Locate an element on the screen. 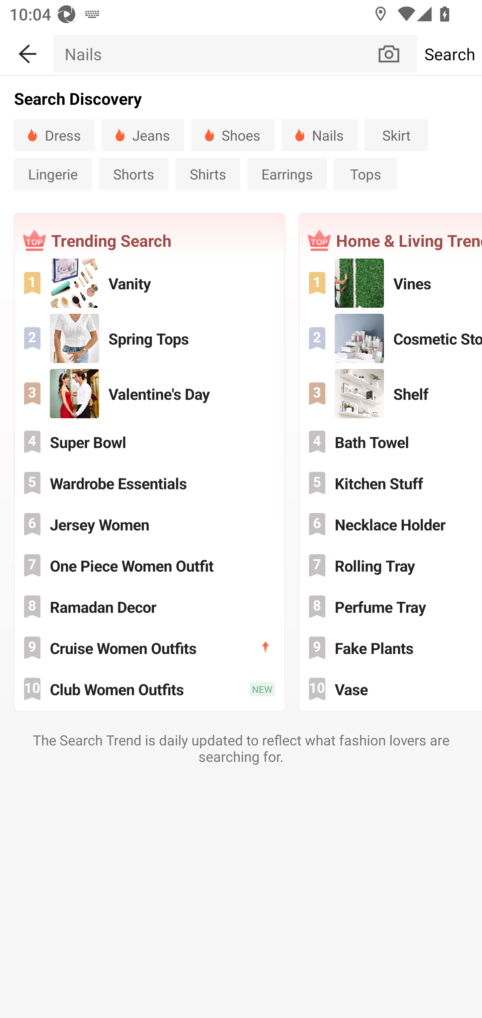 This screenshot has width=482, height=1018. Nails is located at coordinates (319, 135).